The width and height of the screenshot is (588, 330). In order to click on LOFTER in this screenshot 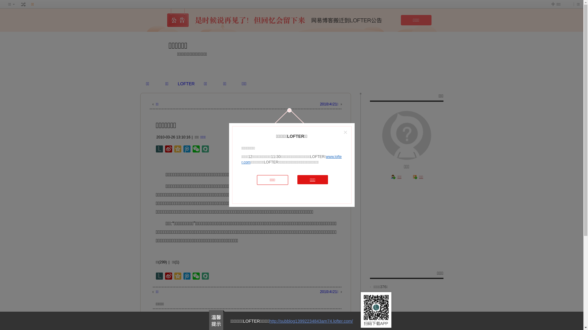, I will do `click(186, 84)`.